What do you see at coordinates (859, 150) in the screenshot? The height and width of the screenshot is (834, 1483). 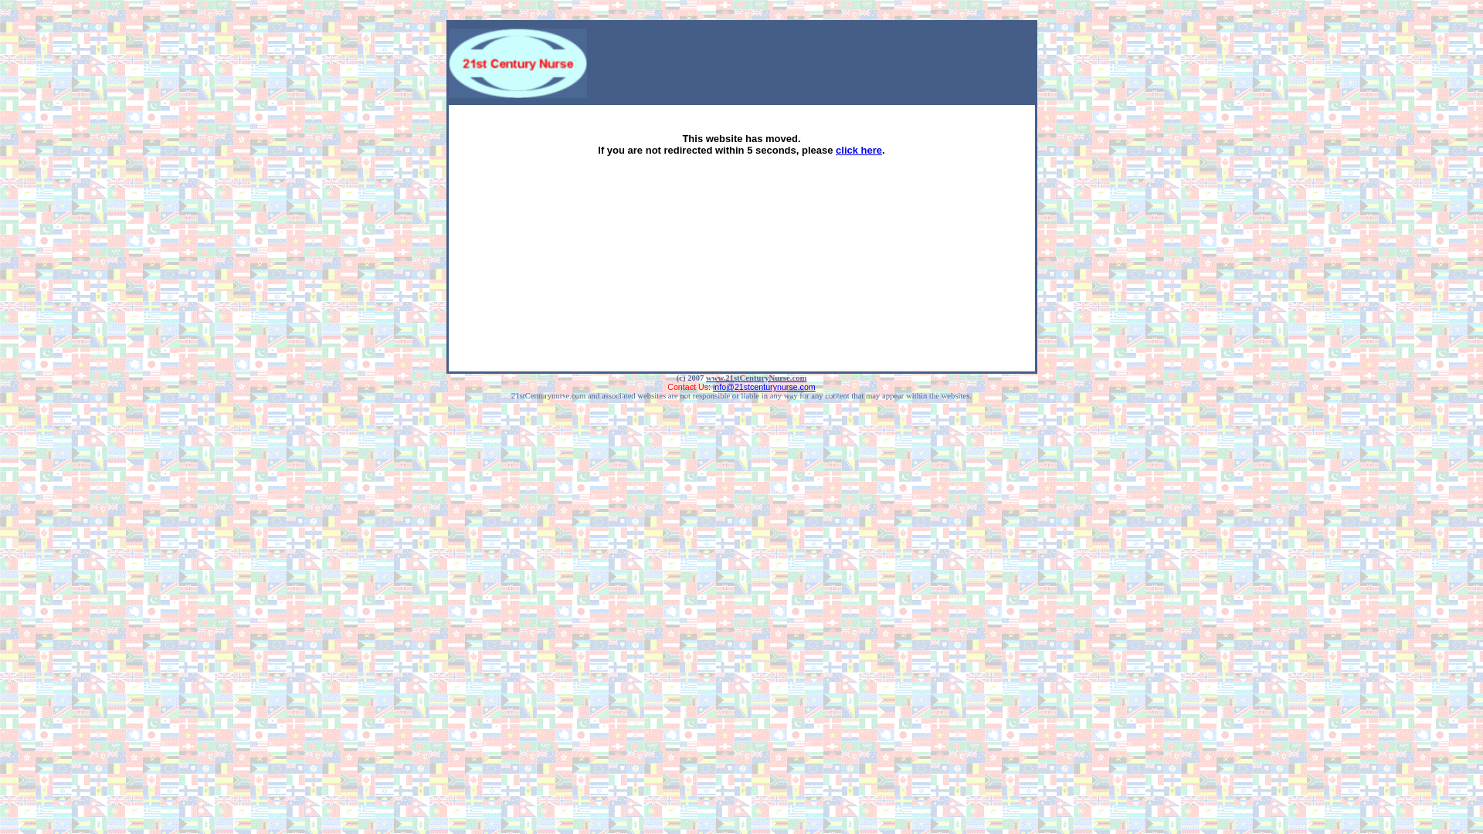 I see `click here` at bounding box center [859, 150].